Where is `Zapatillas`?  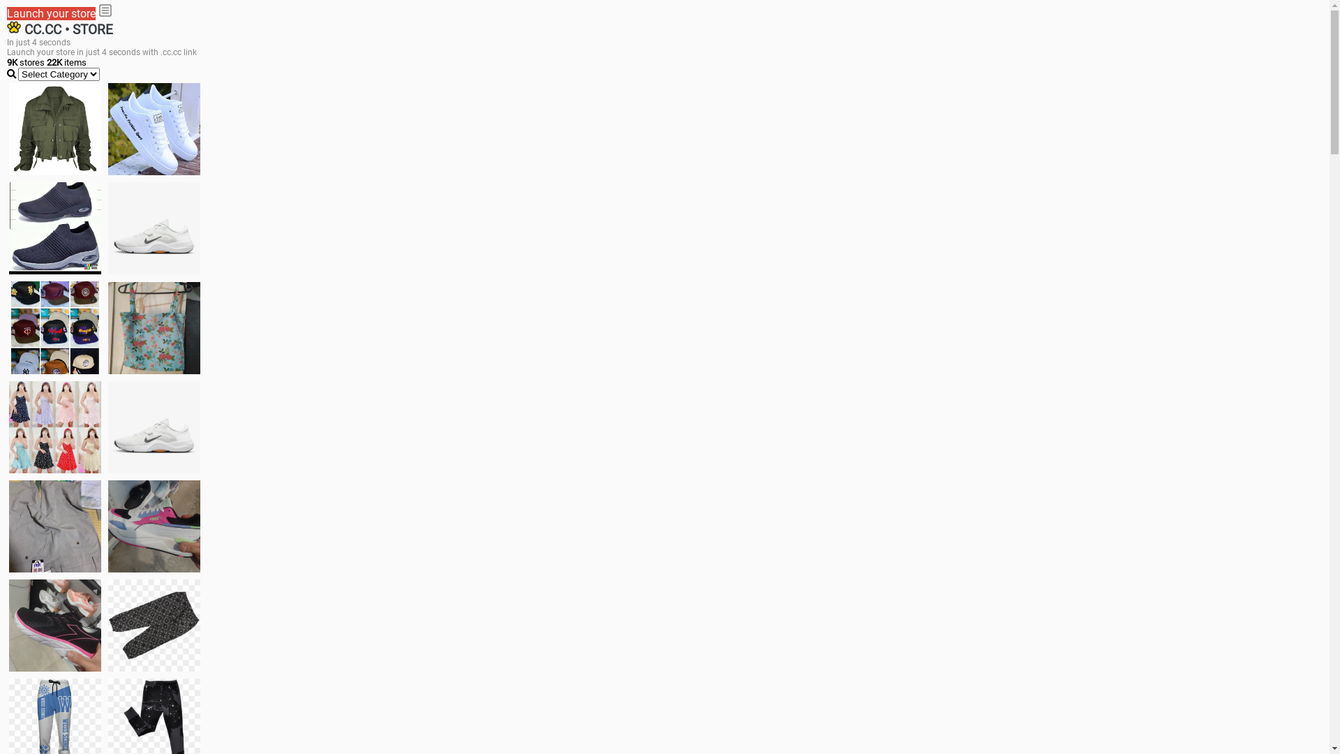
Zapatillas is located at coordinates (55, 626).